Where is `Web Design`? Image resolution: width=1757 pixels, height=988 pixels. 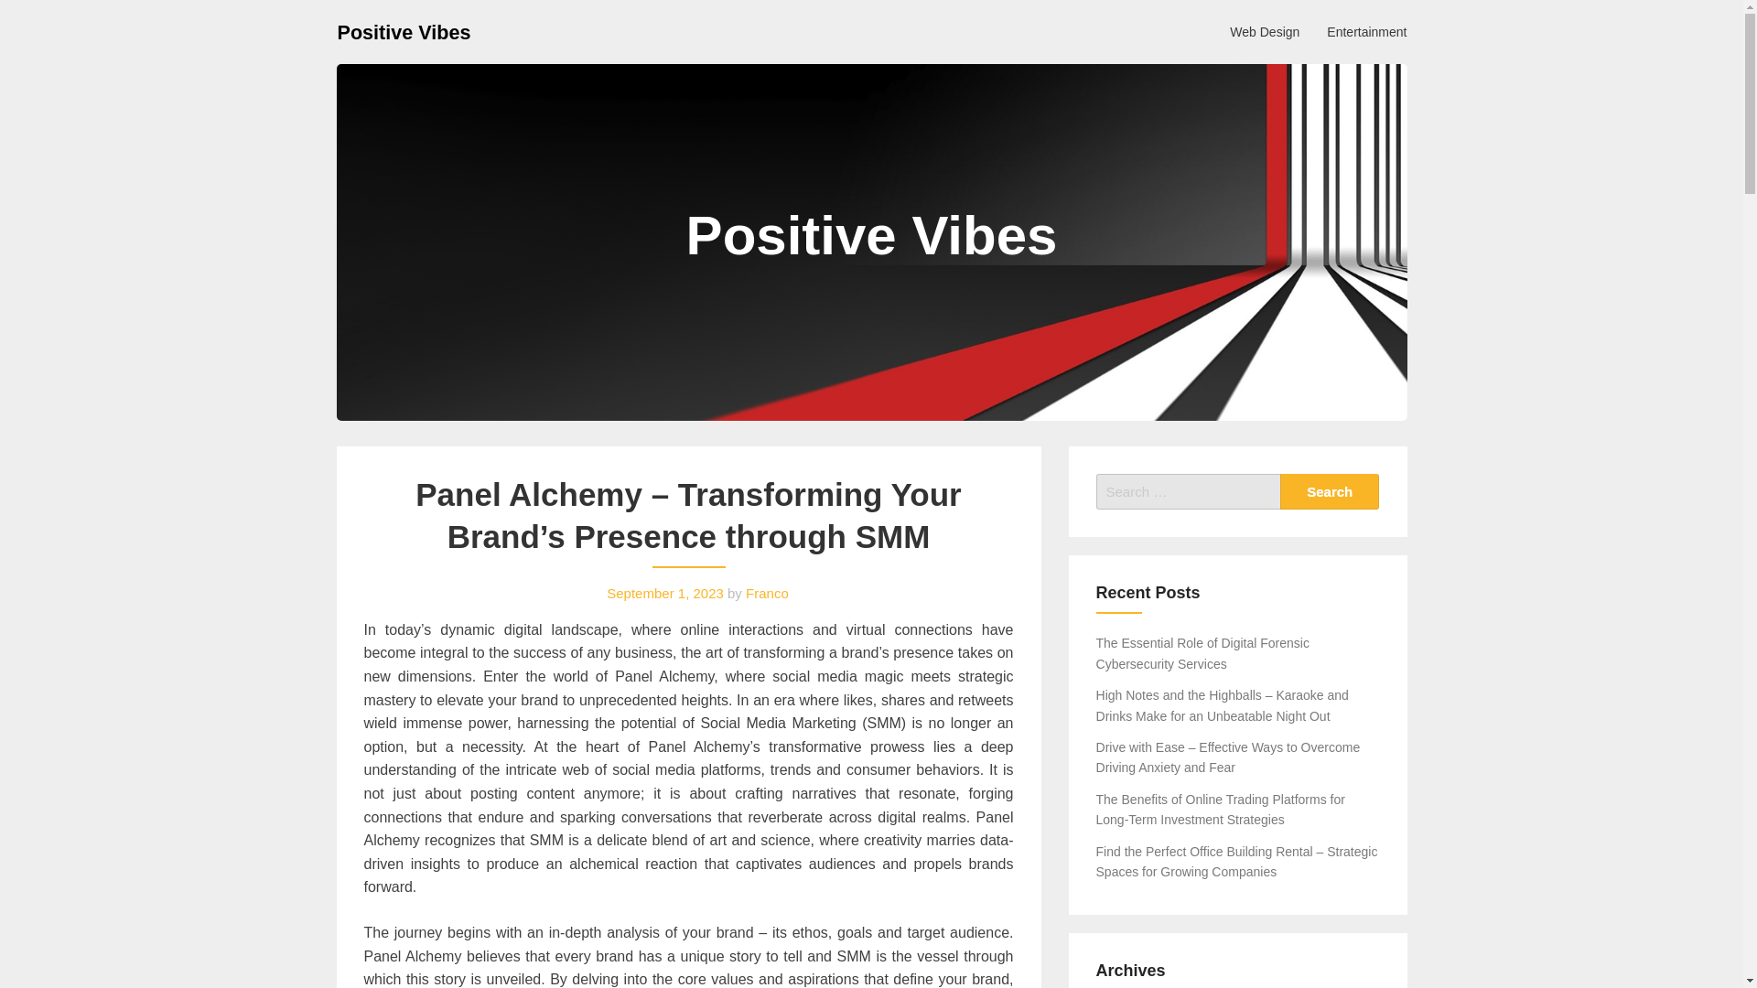
Web Design is located at coordinates (1264, 31).